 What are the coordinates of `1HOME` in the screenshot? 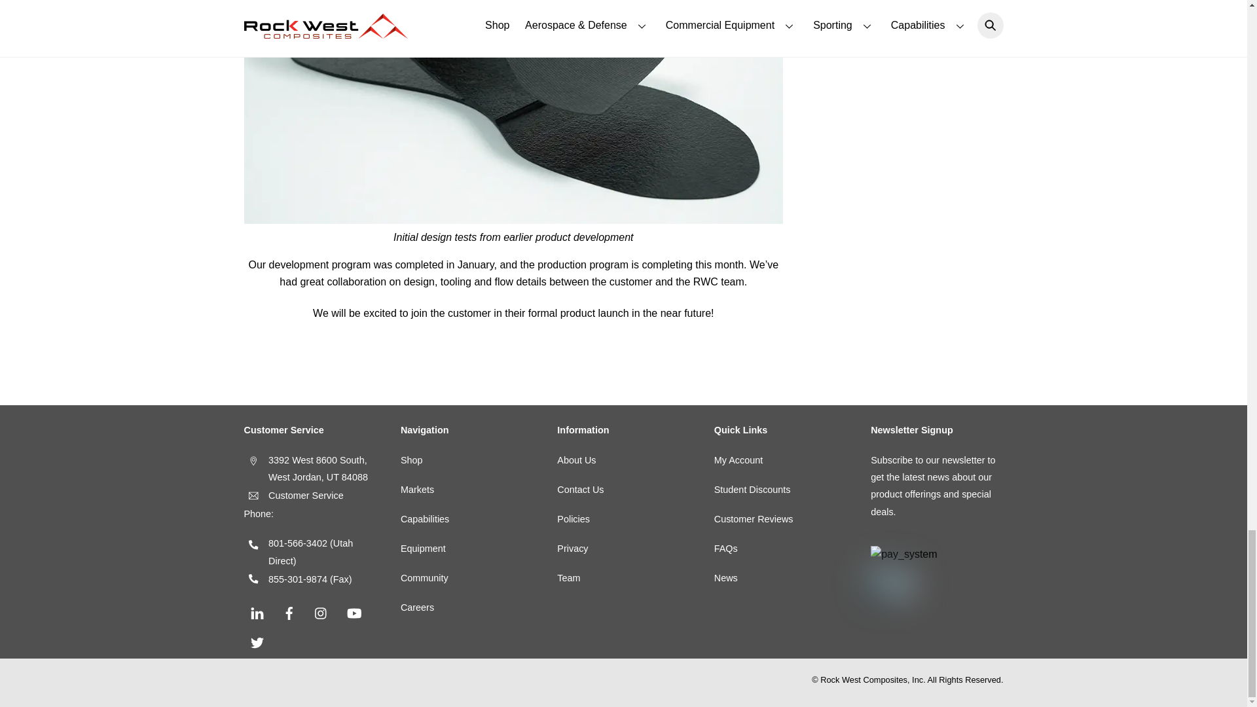 It's located at (417, 490).